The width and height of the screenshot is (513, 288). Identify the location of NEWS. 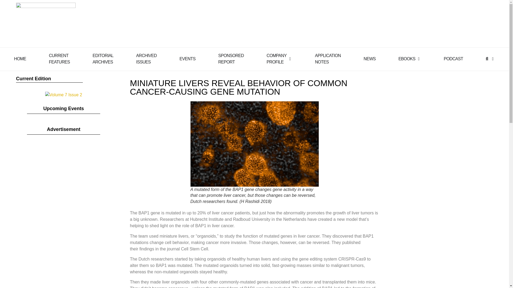
(20, 59).